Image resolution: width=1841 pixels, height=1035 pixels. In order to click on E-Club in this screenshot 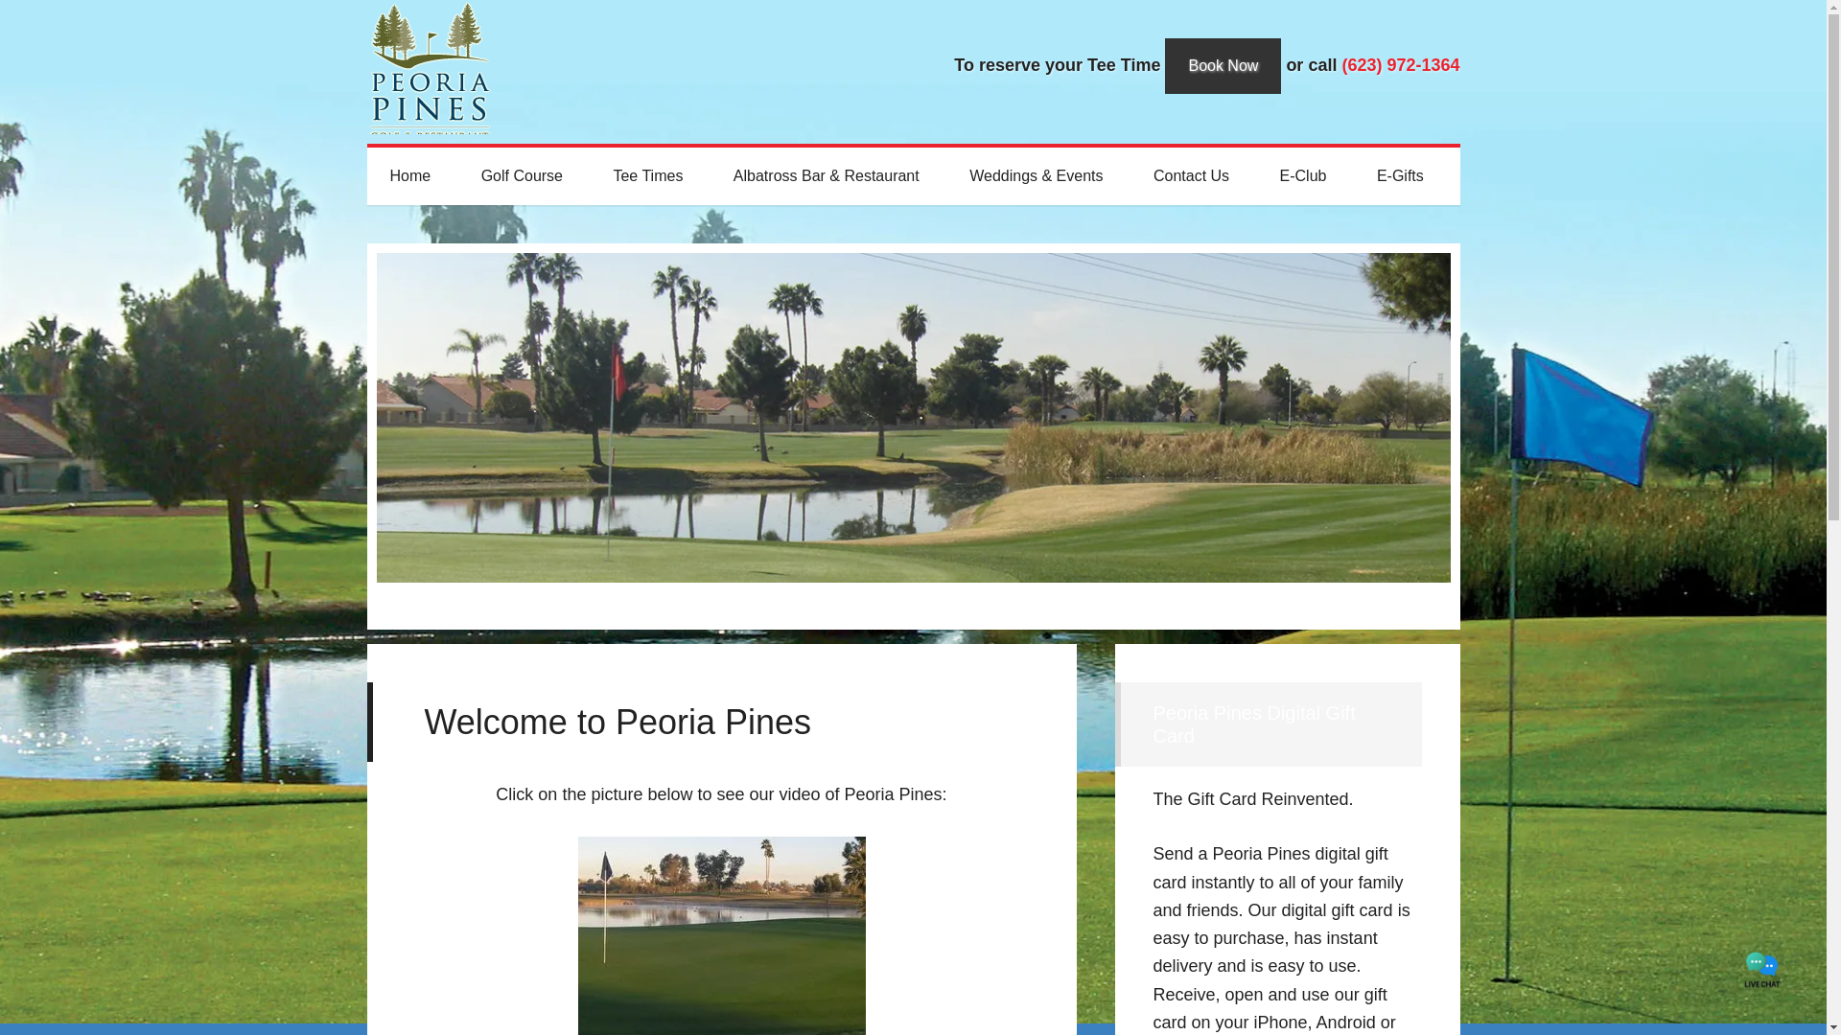, I will do `click(1303, 176)`.